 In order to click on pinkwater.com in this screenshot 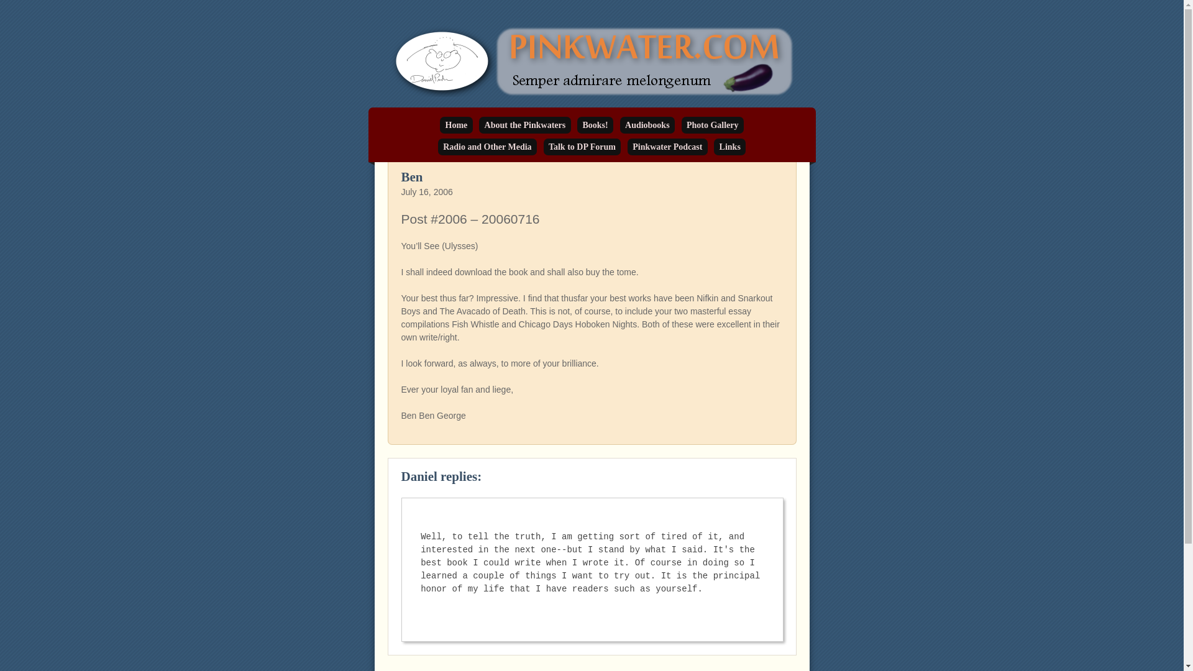, I will do `click(456, 139)`.